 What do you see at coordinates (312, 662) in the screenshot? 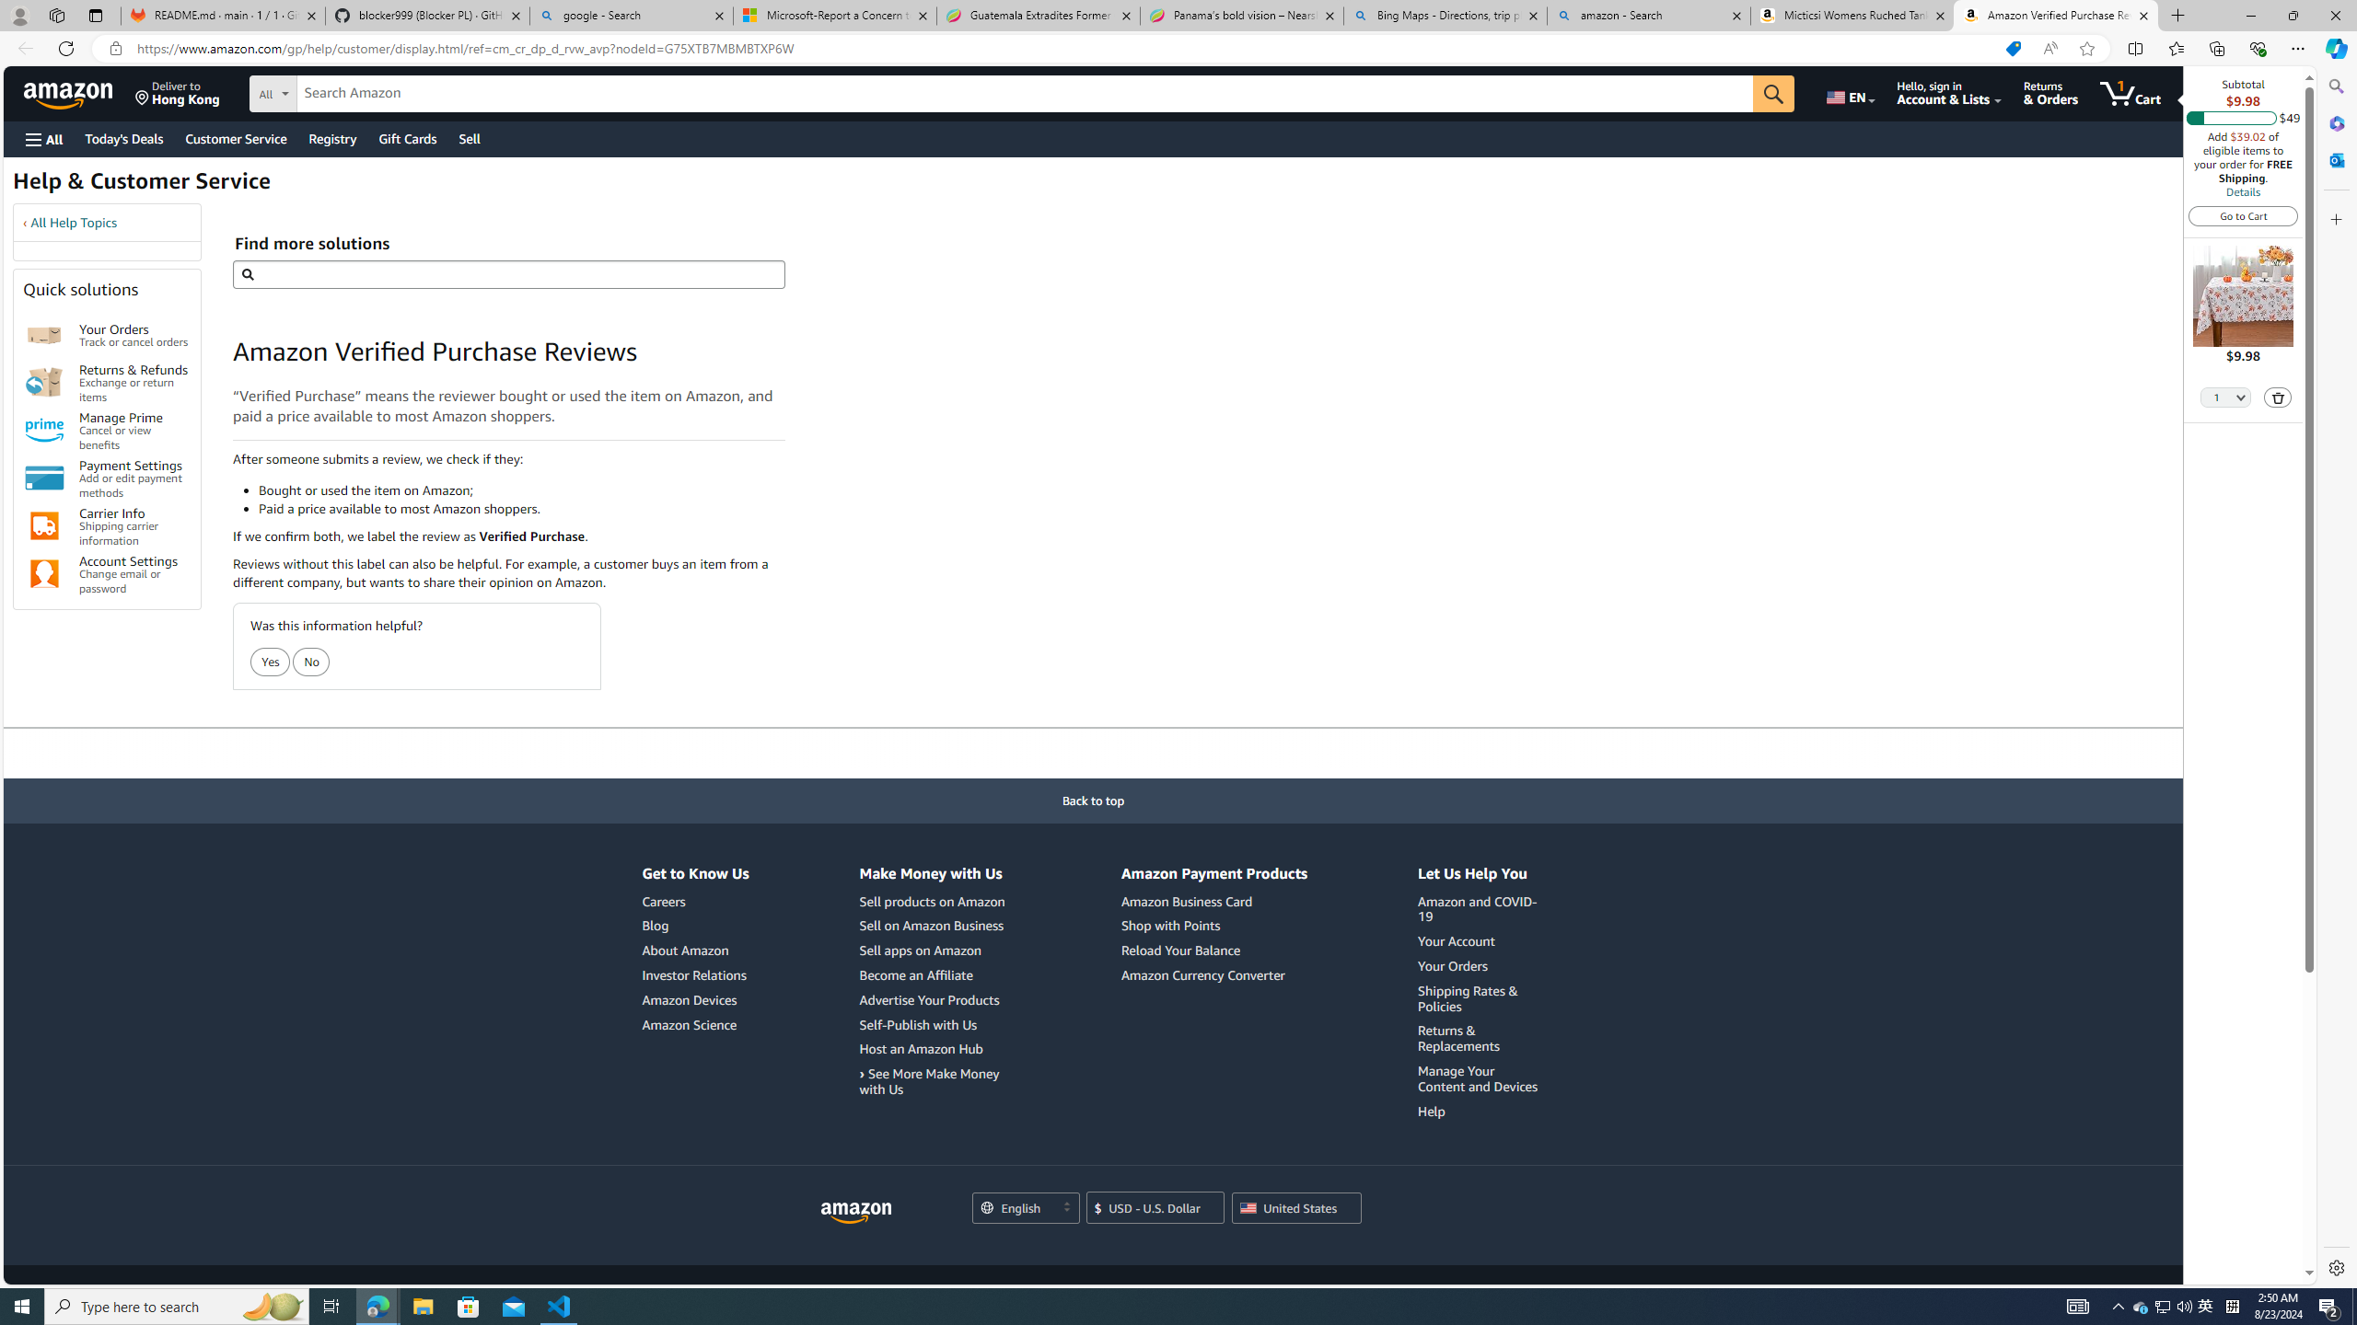
I see `No` at bounding box center [312, 662].